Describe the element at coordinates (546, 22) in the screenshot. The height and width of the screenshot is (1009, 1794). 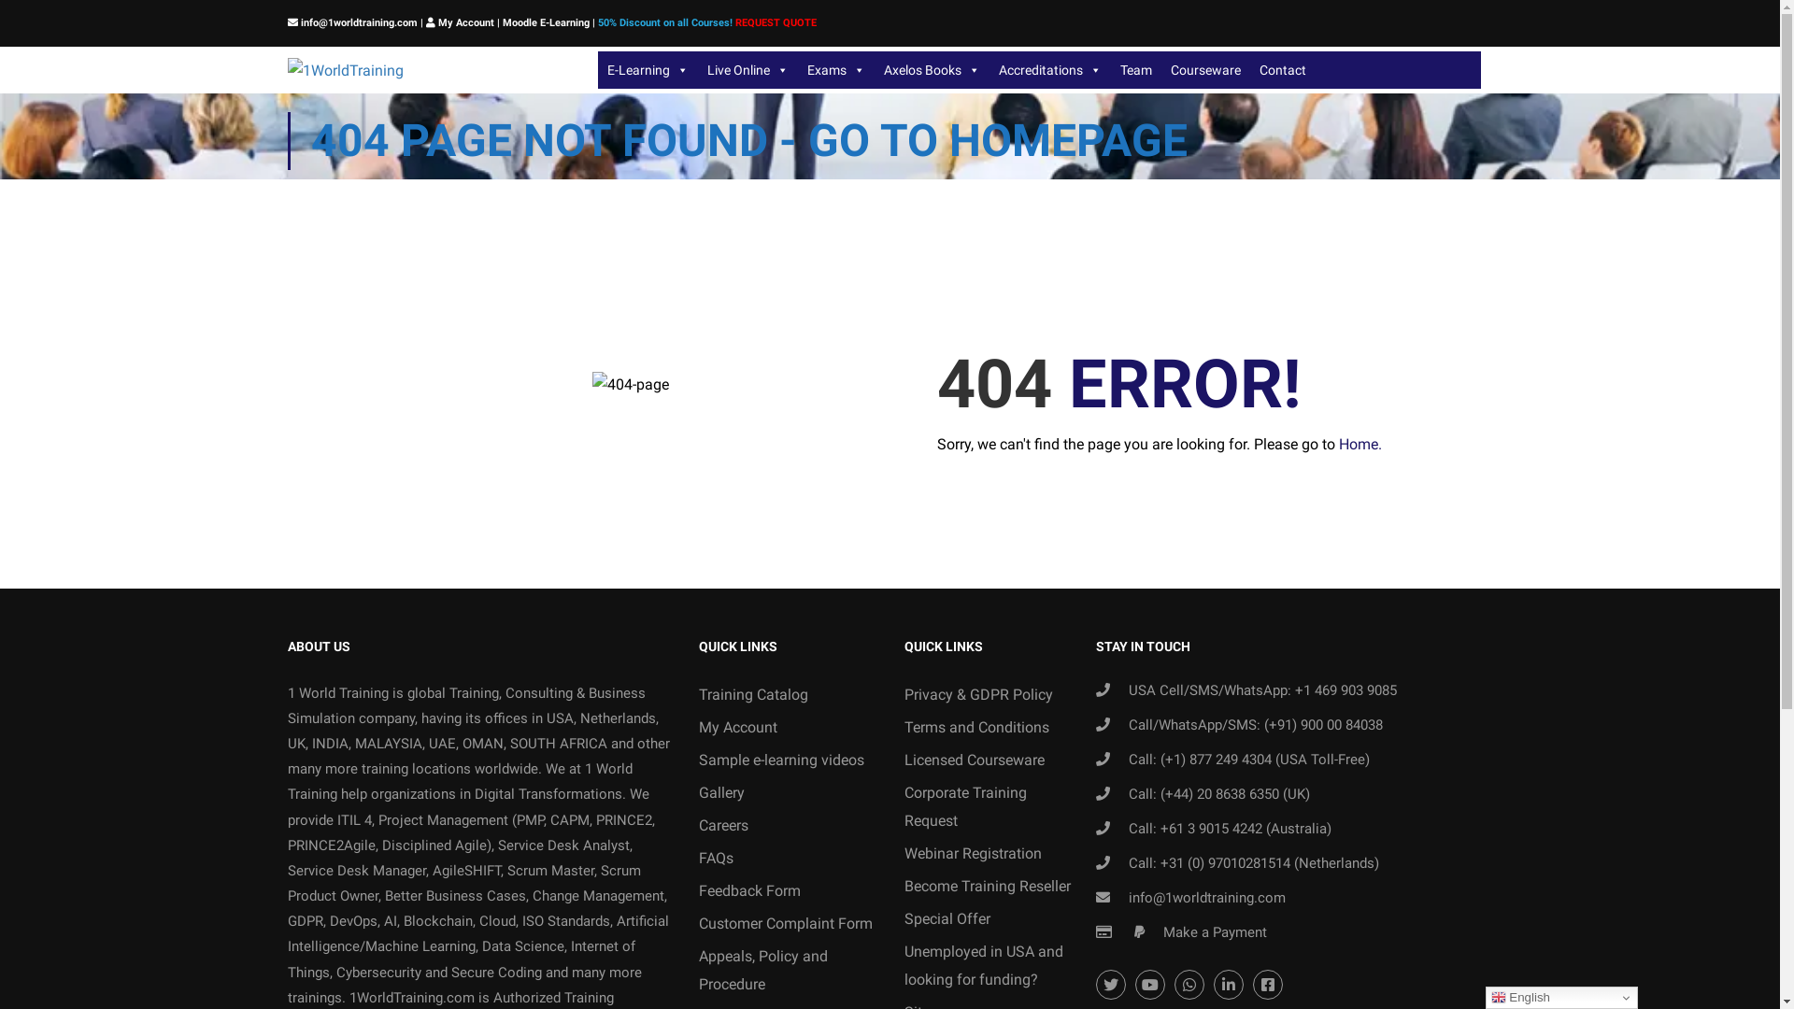
I see `Moodle E-Learning` at that location.